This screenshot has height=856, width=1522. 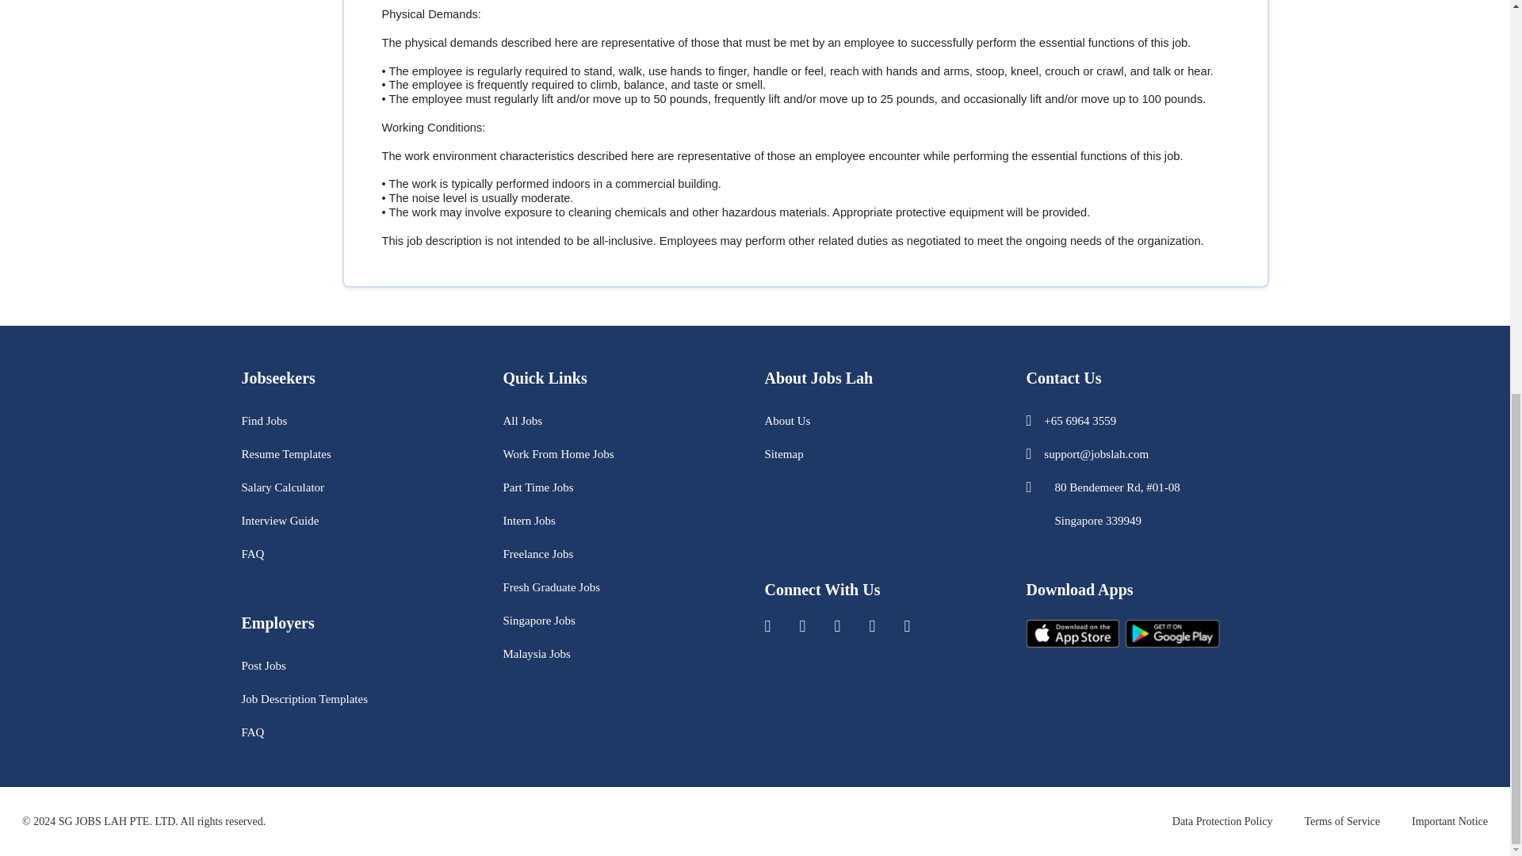 What do you see at coordinates (263, 420) in the screenshot?
I see `Find Jobs` at bounding box center [263, 420].